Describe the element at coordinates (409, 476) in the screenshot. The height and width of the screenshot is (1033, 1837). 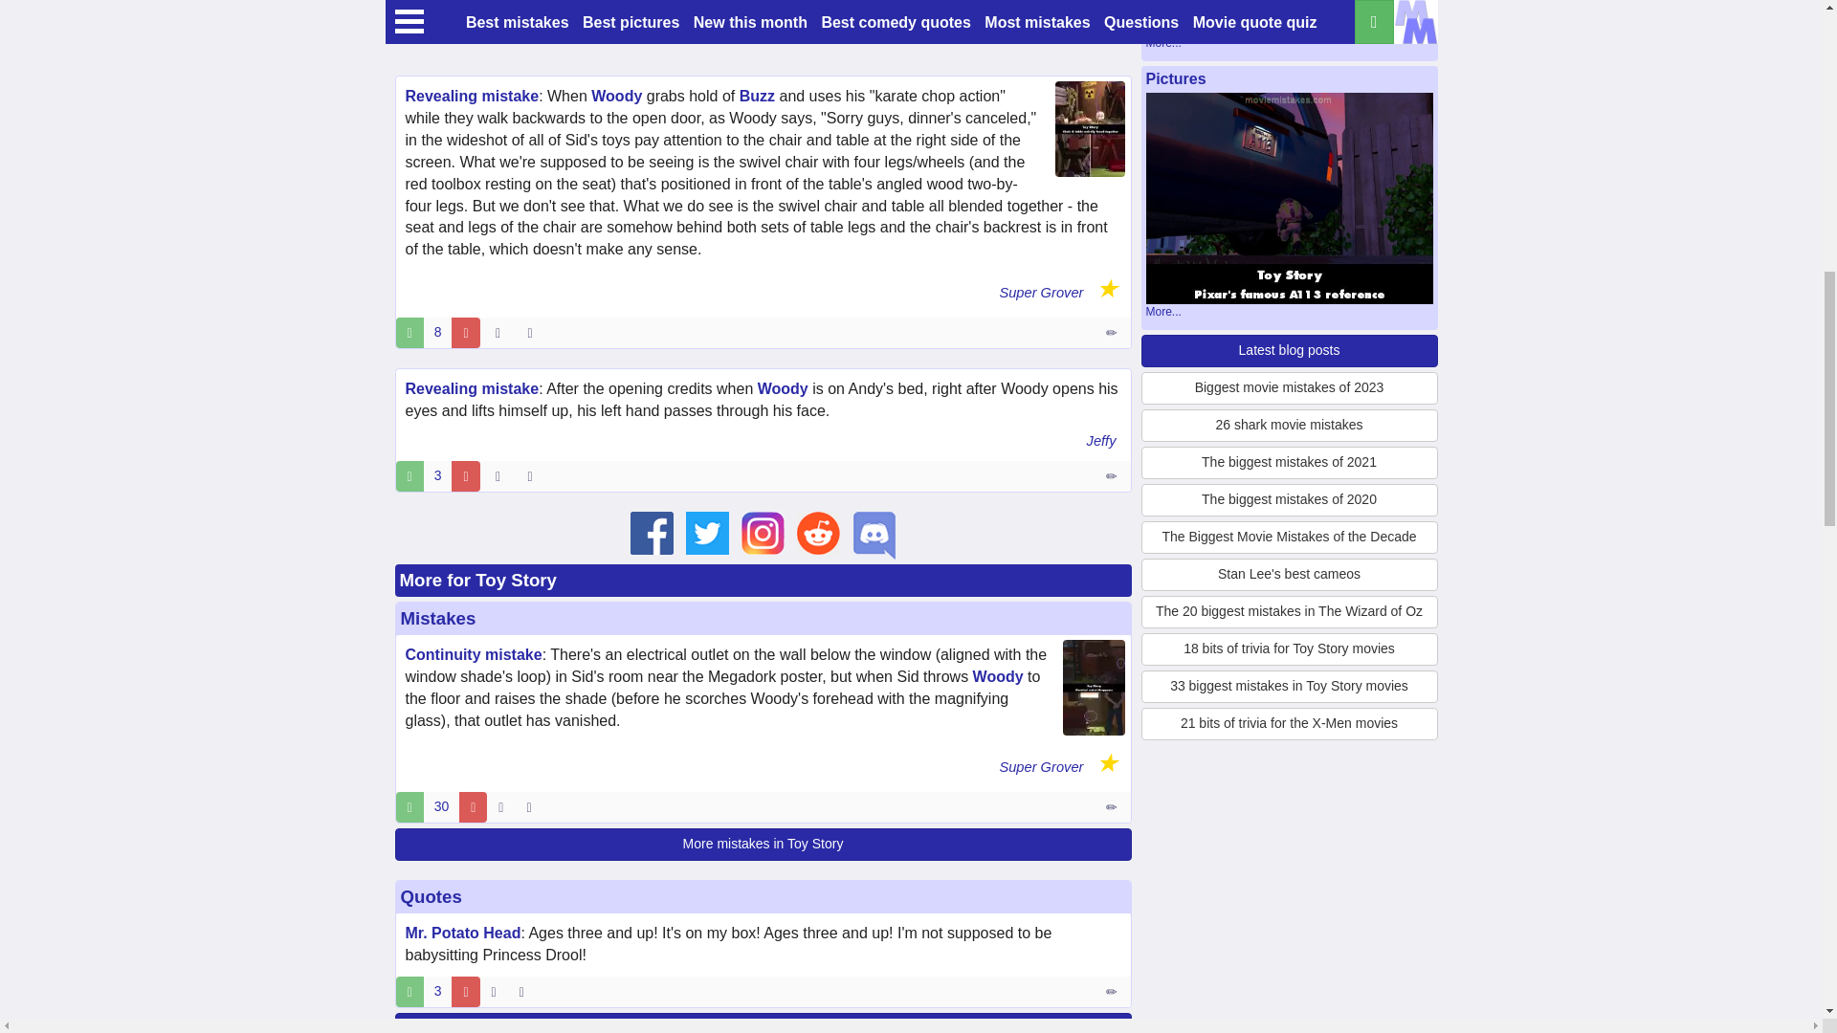
I see `I like this` at that location.